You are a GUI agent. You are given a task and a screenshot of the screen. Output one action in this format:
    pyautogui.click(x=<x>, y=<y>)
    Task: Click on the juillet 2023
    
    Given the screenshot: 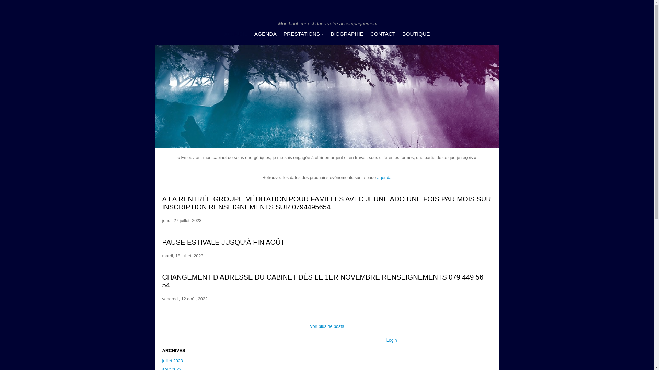 What is the action you would take?
    pyautogui.click(x=178, y=361)
    